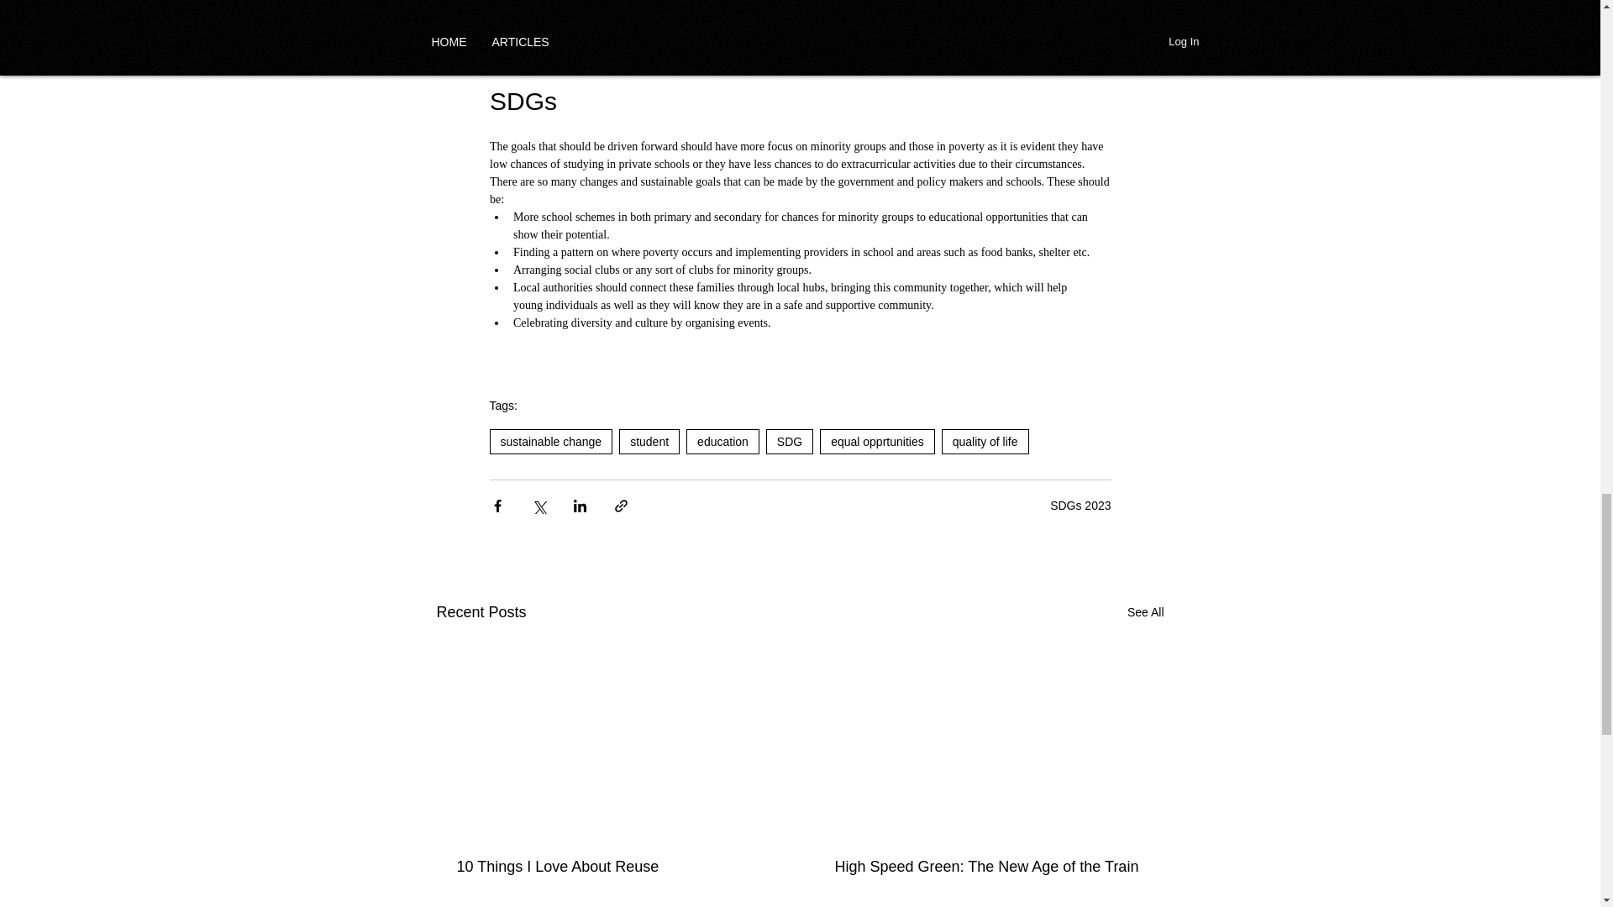 This screenshot has height=907, width=1613. What do you see at coordinates (877, 442) in the screenshot?
I see `equal opprtunities` at bounding box center [877, 442].